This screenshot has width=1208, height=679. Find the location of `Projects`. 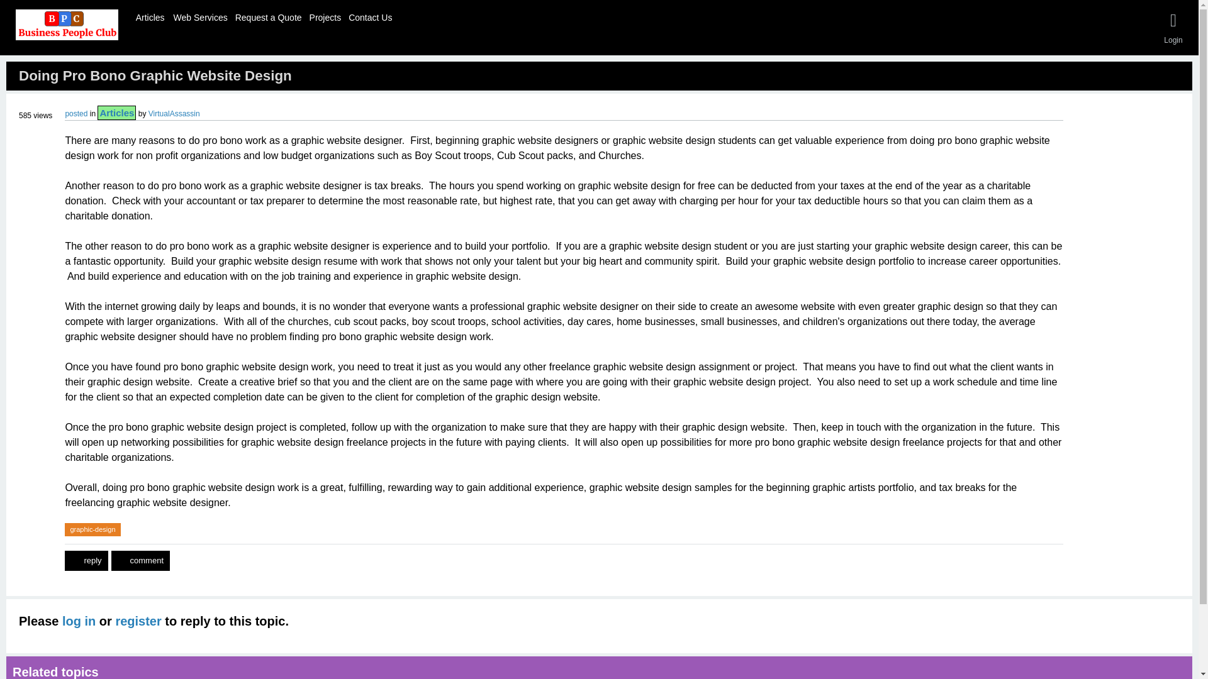

Projects is located at coordinates (325, 16).